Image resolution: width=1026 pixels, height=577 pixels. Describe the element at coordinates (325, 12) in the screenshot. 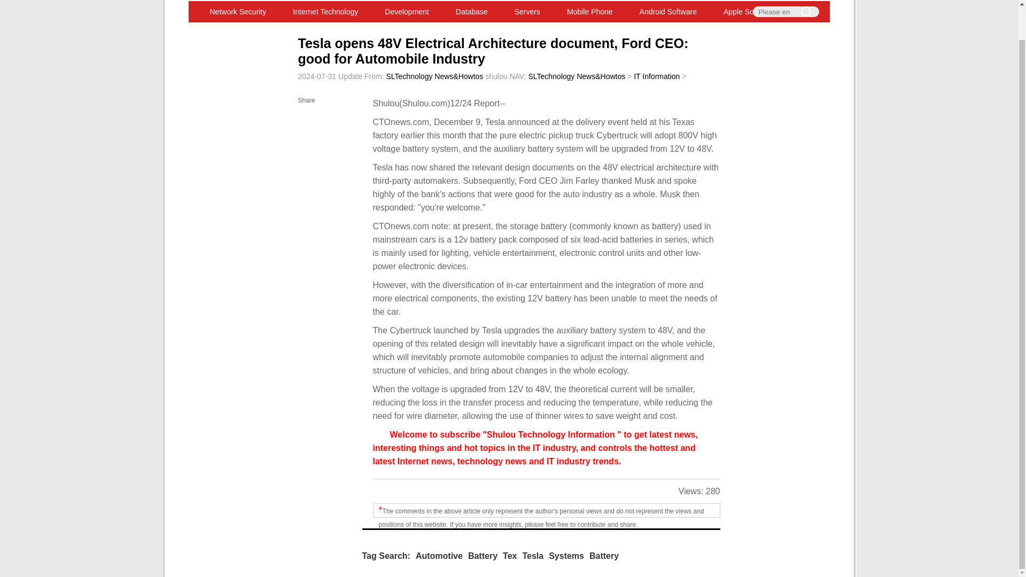

I see `Internet Technology` at that location.